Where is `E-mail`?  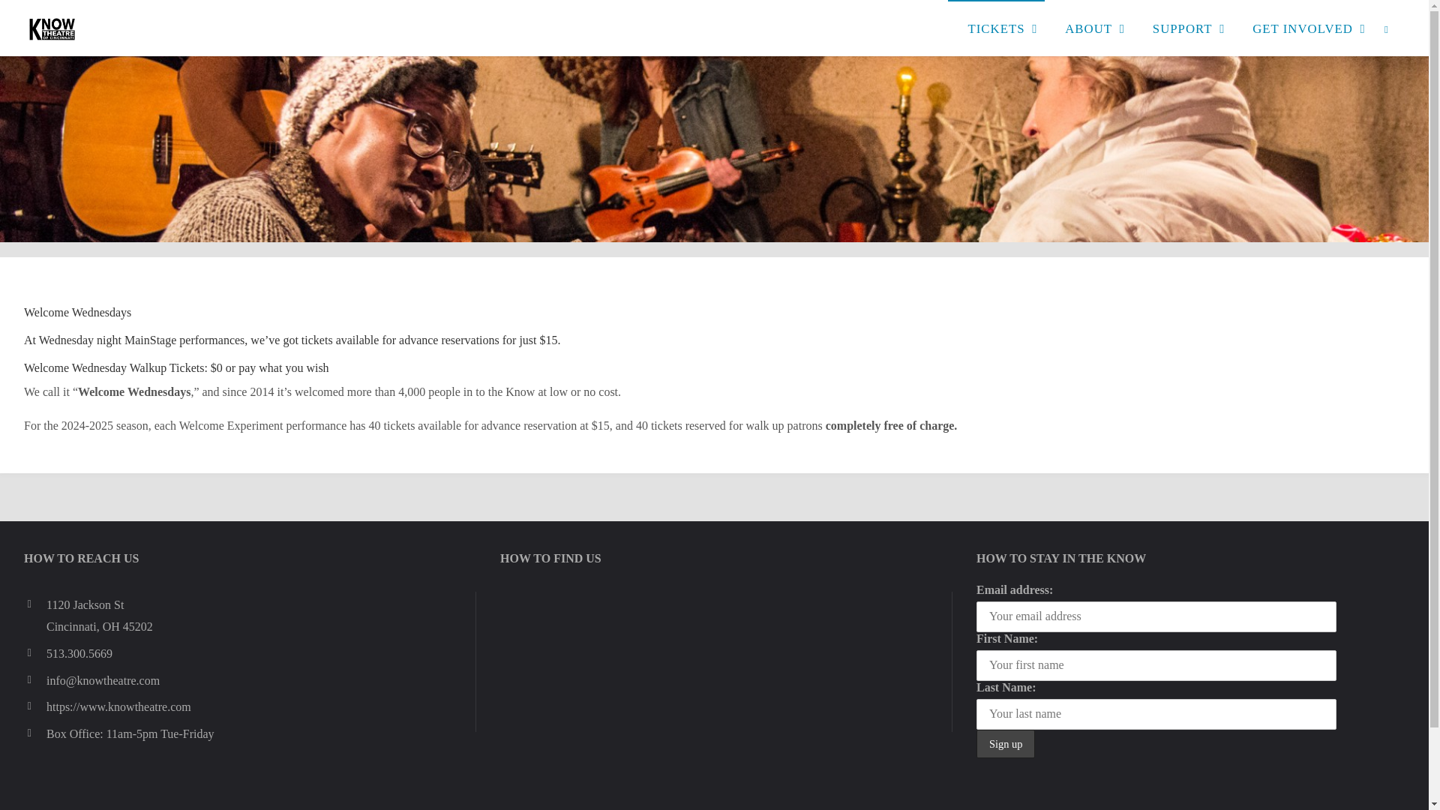 E-mail is located at coordinates (34, 680).